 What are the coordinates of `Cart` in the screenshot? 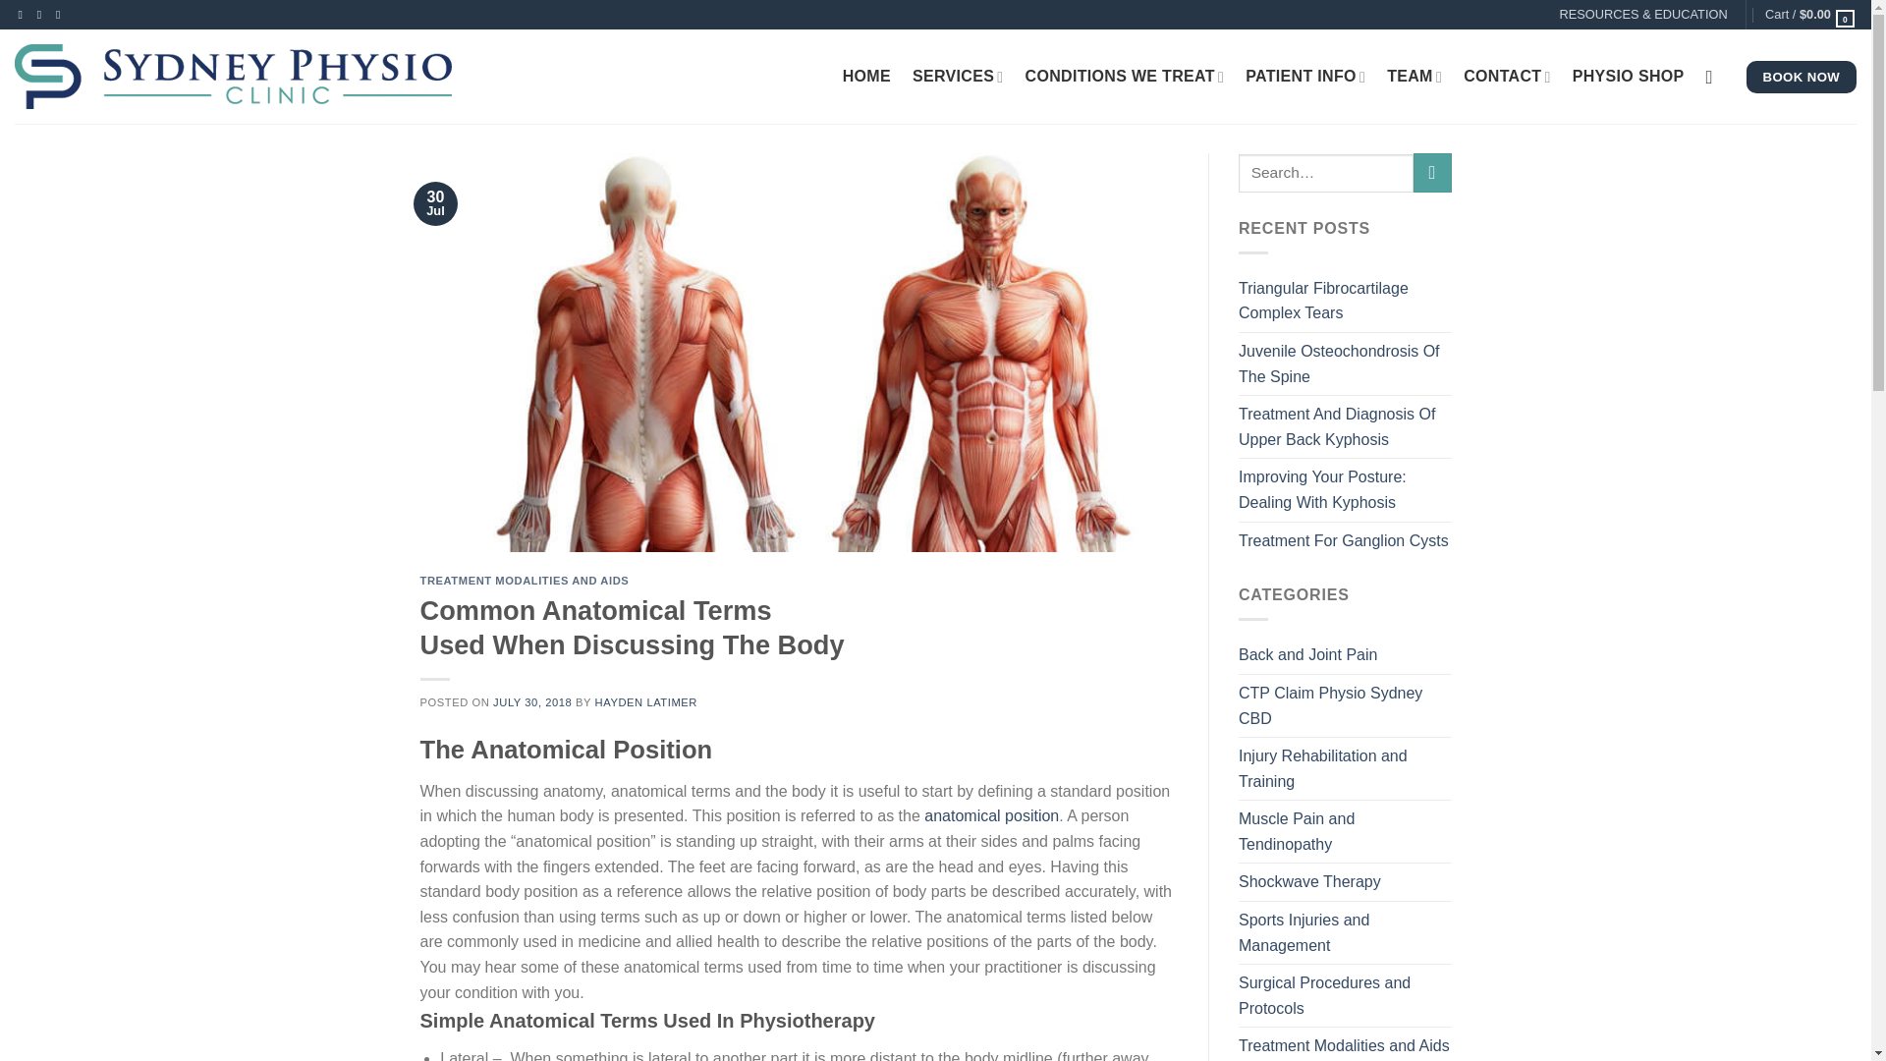 It's located at (1810, 15).